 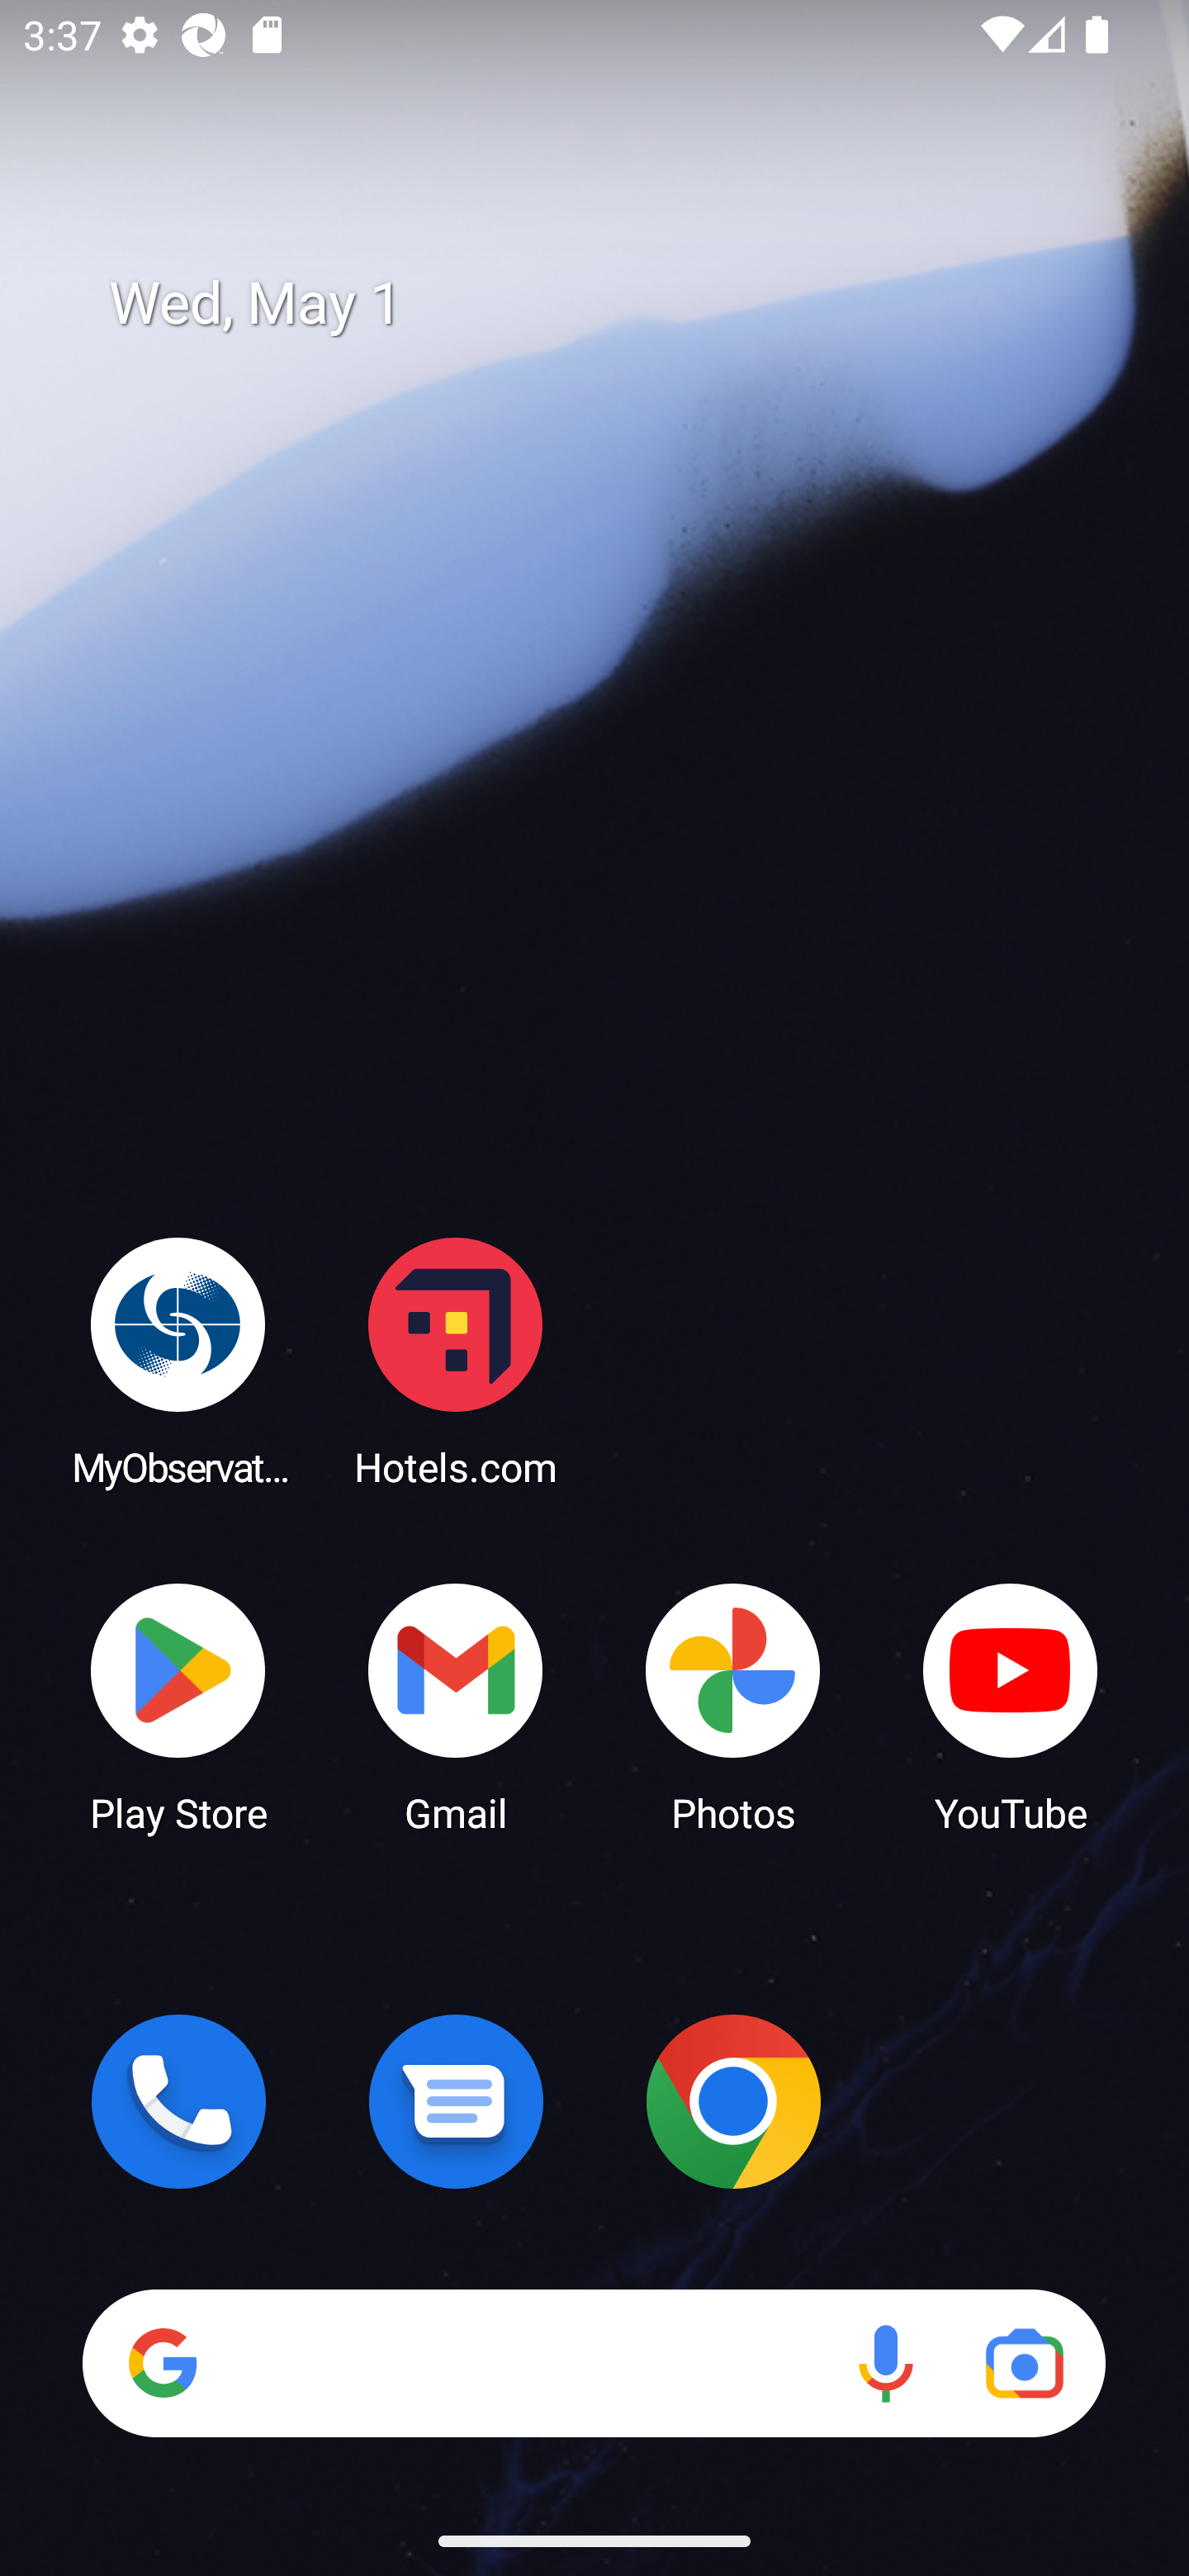 What do you see at coordinates (885, 2363) in the screenshot?
I see `Voice search` at bounding box center [885, 2363].